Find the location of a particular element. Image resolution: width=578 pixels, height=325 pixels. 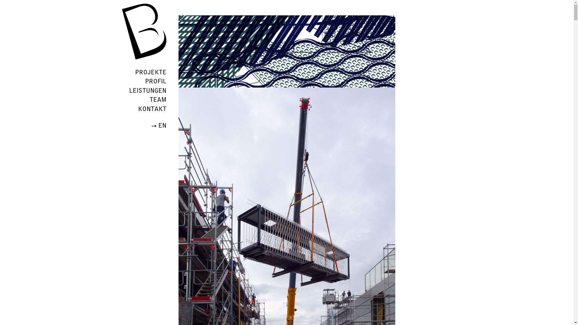

PROJEKTE is located at coordinates (151, 72).